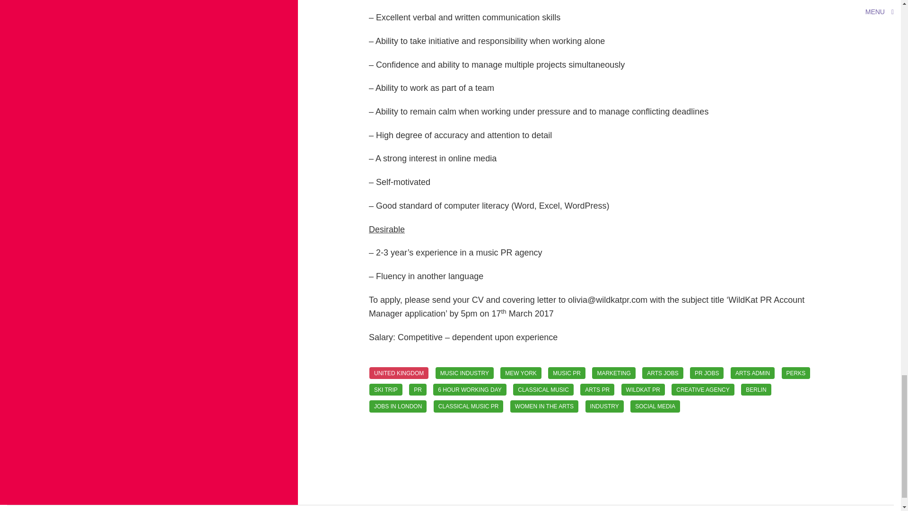 This screenshot has width=908, height=511. I want to click on 6 HOUR WORKING DAY, so click(469, 389).